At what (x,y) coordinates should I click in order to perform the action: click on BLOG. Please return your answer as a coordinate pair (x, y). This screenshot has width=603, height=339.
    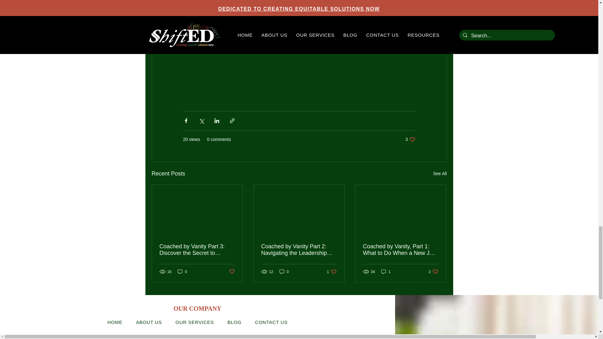
    Looking at the image, I should click on (332, 272).